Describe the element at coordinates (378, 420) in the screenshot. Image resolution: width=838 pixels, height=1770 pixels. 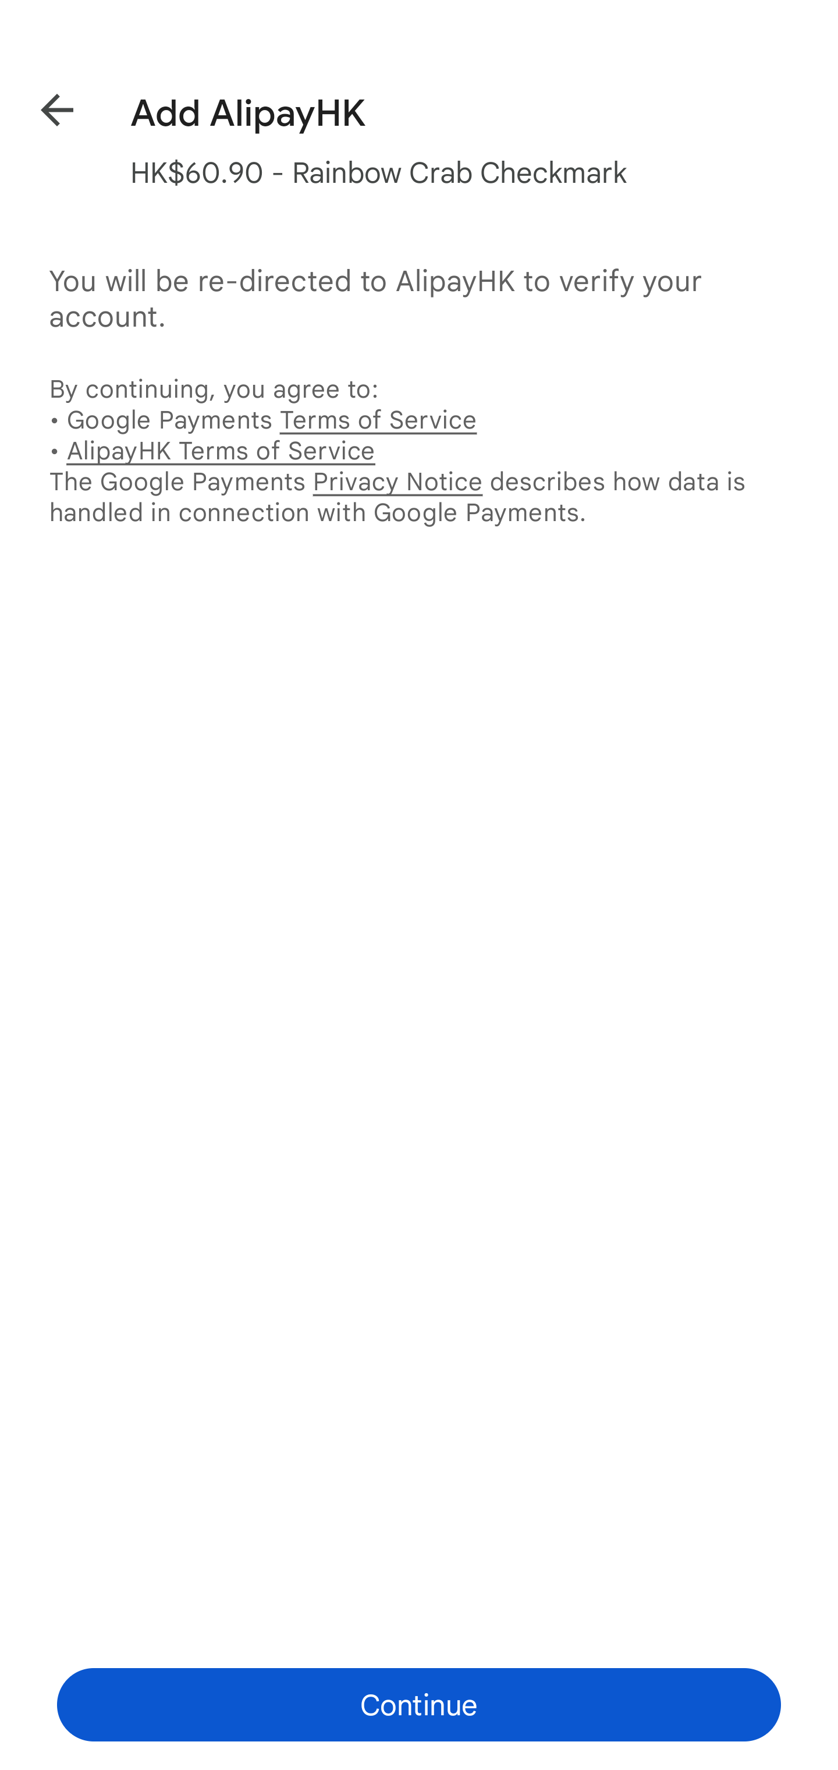
I see `Terms of Service` at that location.